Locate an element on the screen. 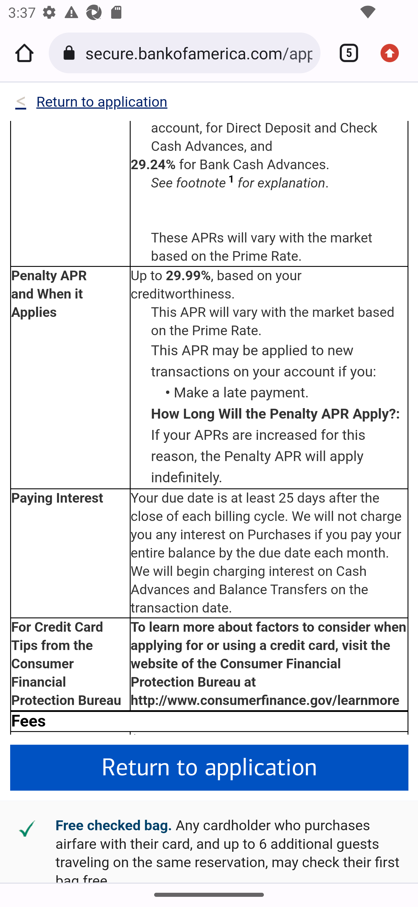  Home is located at coordinates (24, 53).